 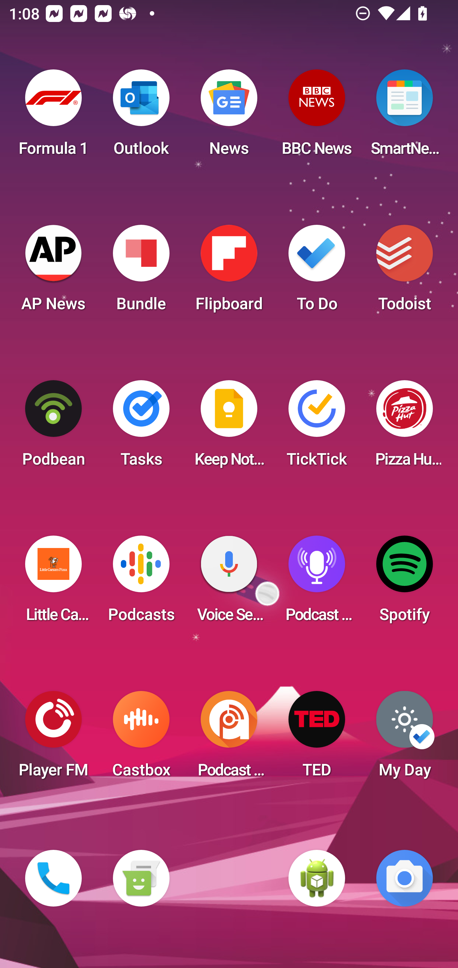 I want to click on Phone, so click(x=53, y=878).